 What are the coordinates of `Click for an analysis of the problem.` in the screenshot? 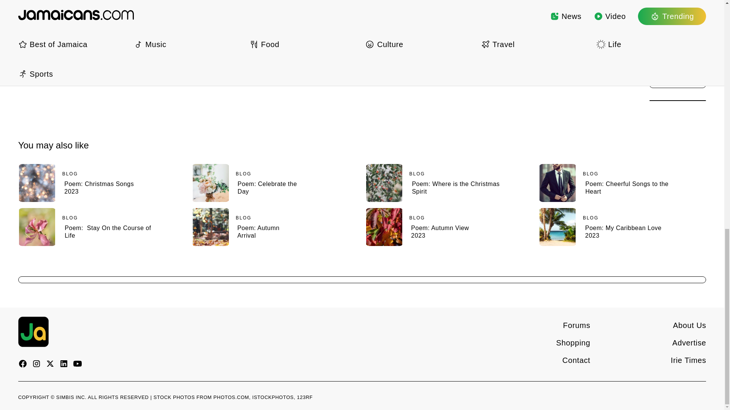 It's located at (71, 44).